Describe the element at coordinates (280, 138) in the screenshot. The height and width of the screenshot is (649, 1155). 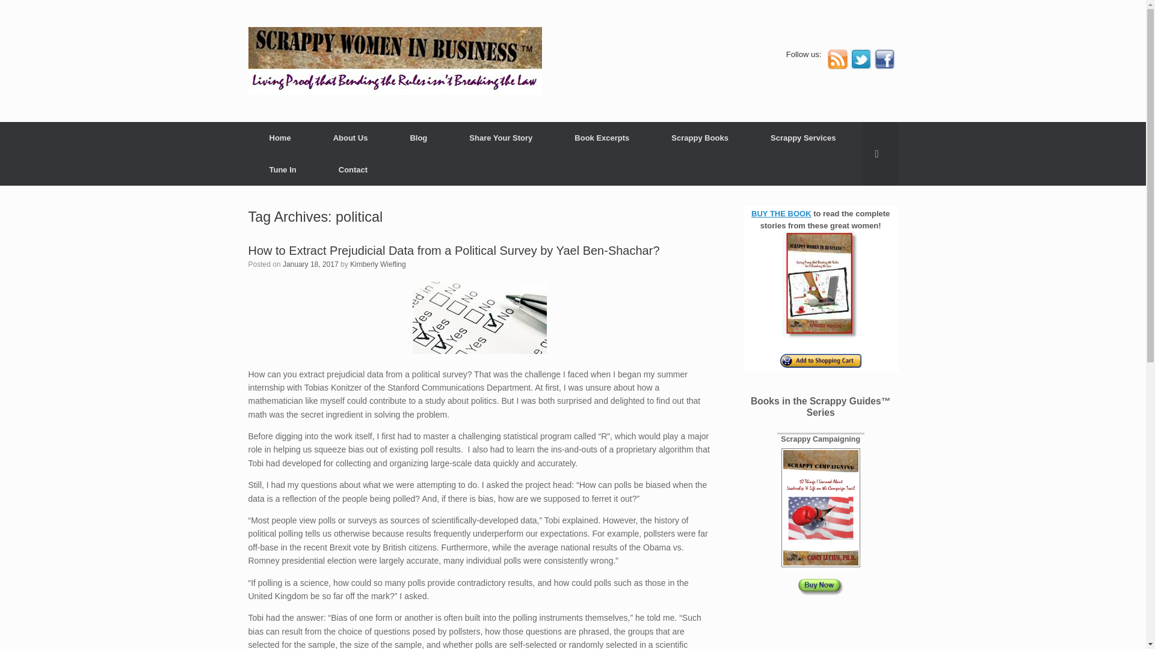
I see `Home` at that location.